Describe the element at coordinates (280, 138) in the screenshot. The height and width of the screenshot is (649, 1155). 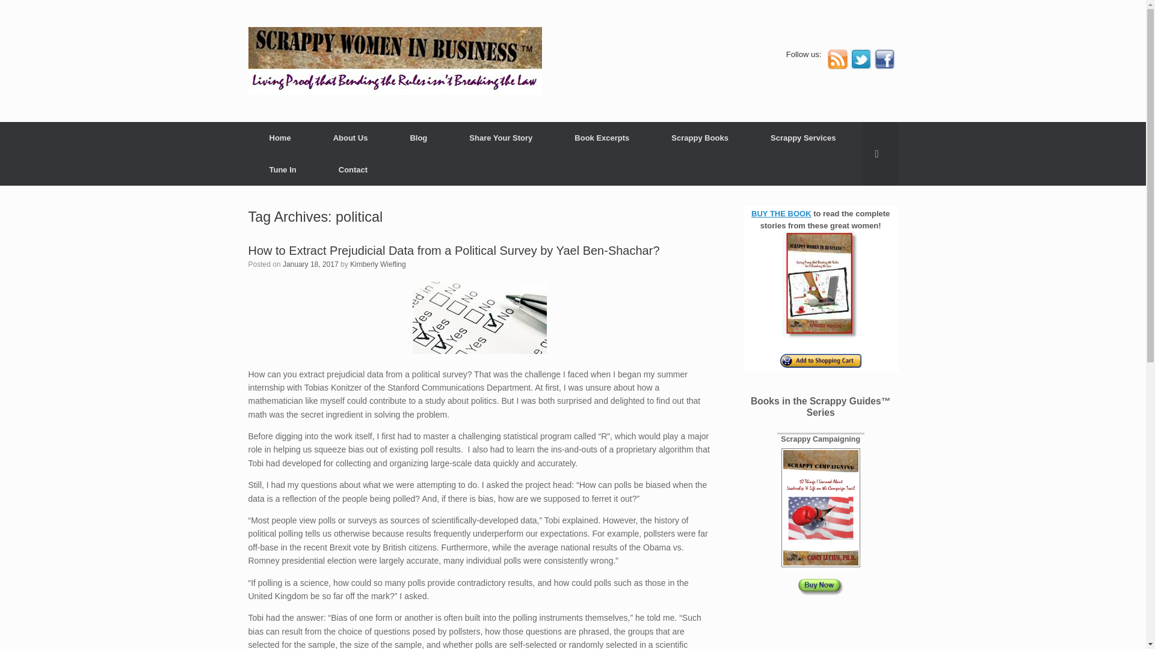
I see `Home` at that location.